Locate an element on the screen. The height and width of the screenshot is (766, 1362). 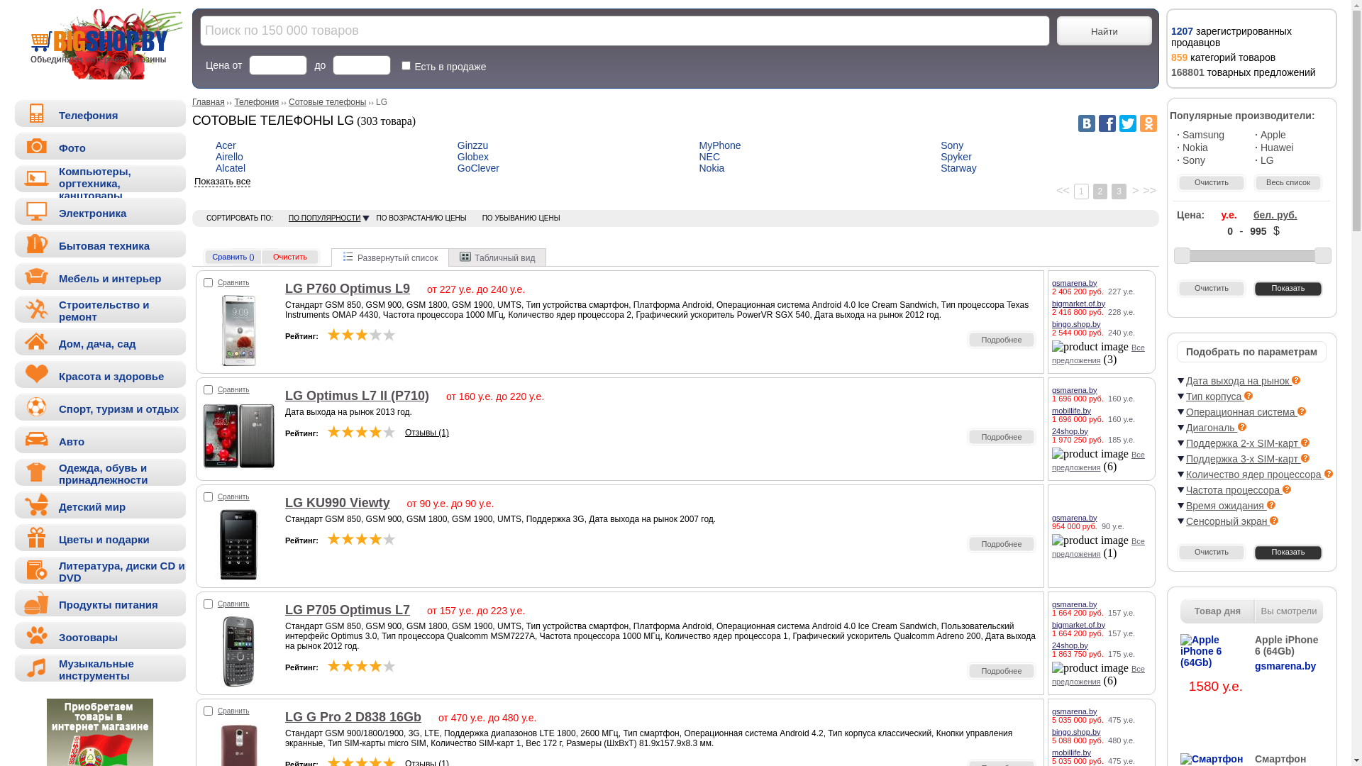
> is located at coordinates (1135, 190).